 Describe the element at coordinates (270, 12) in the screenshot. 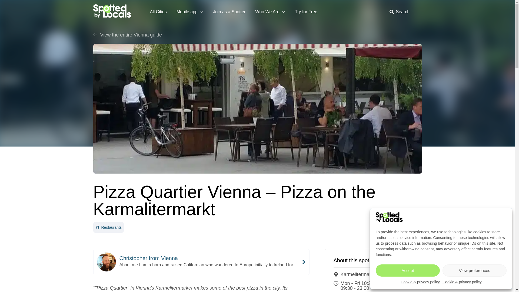

I see `Who We Are` at that location.